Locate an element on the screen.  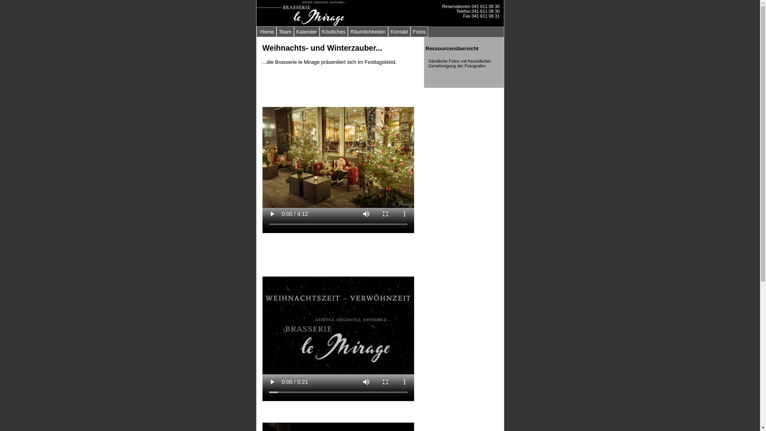
Fotos is located at coordinates (420, 32).